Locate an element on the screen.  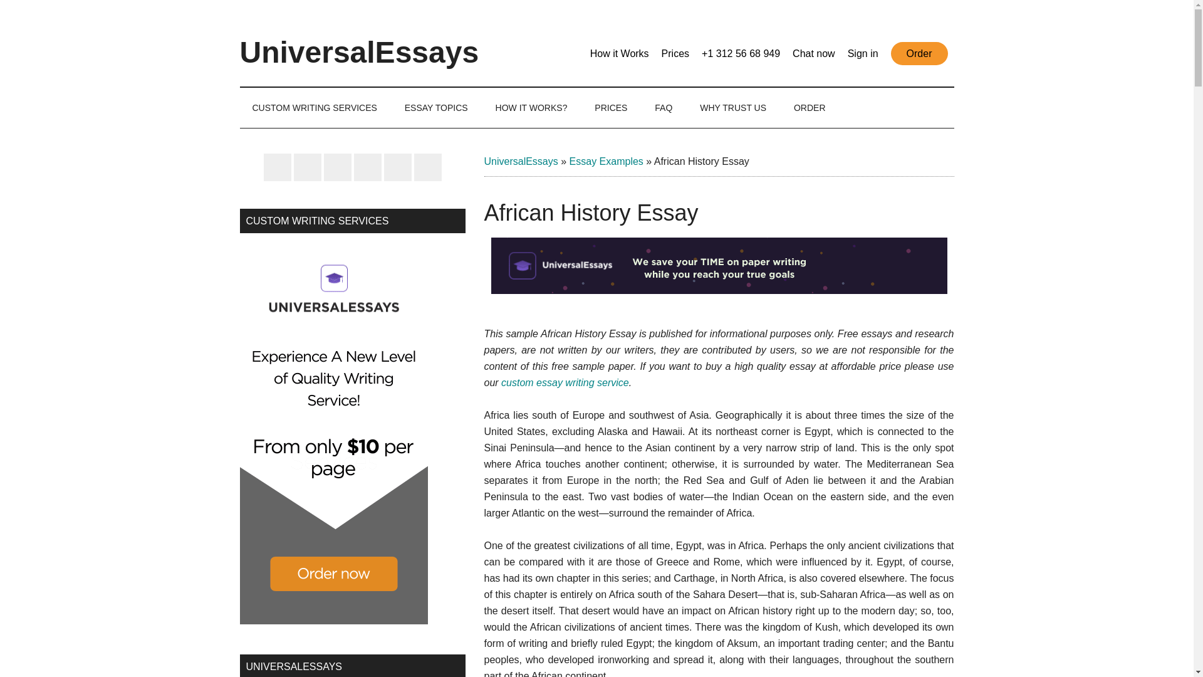
ORDER is located at coordinates (810, 108).